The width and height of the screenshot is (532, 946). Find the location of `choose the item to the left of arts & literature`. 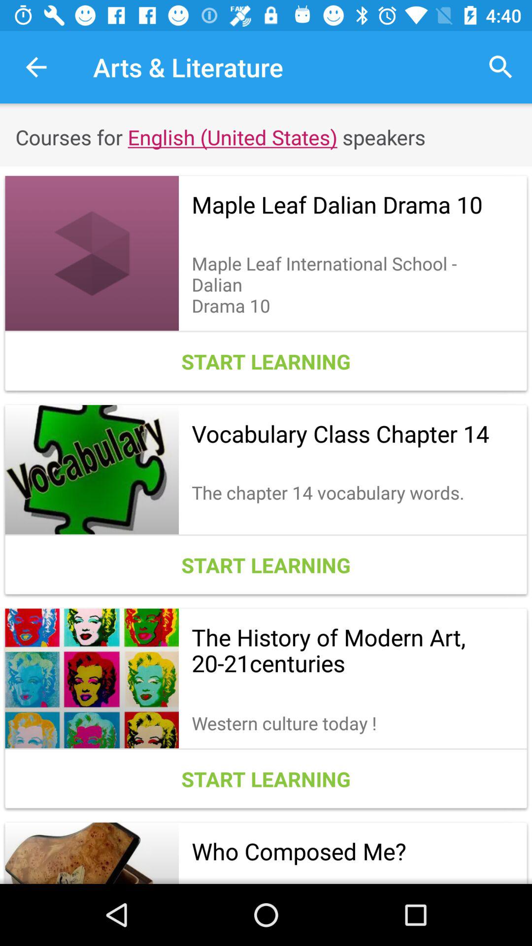

choose the item to the left of arts & literature is located at coordinates (36, 67).